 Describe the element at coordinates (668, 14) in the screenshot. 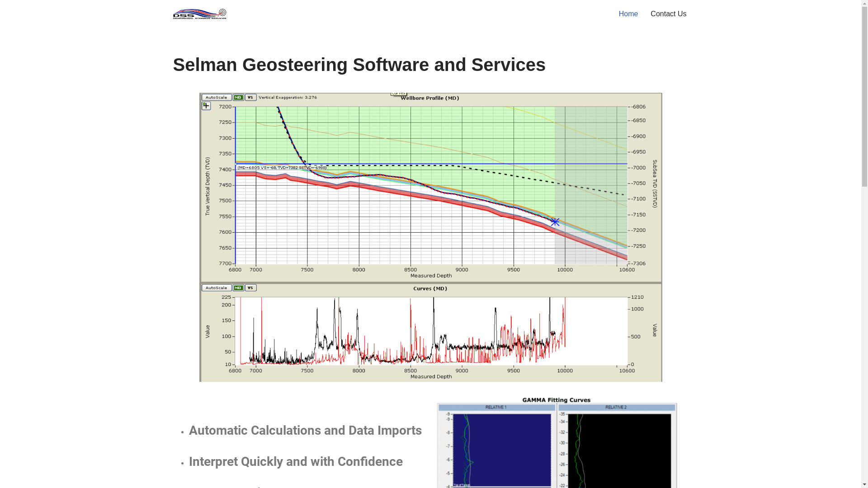

I see `Contact Us` at that location.